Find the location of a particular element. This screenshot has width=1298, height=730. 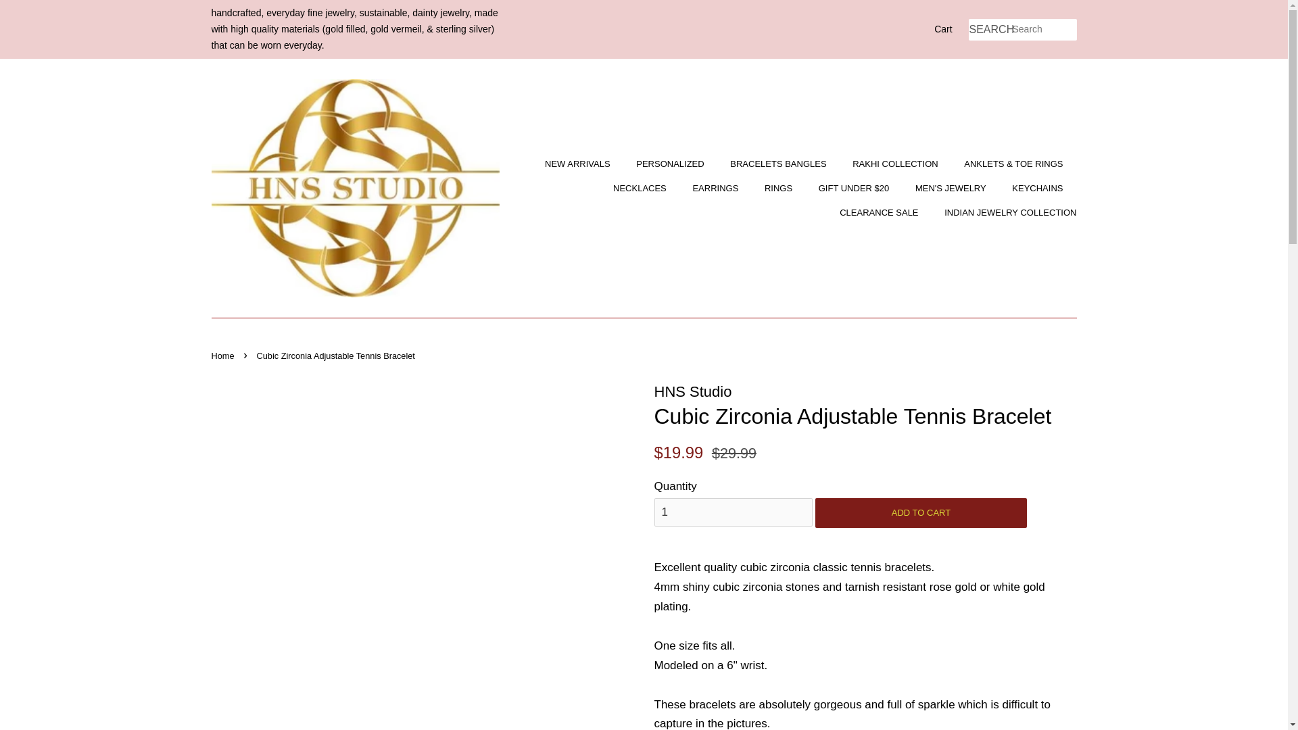

CLEARANCE SALE is located at coordinates (880, 212).